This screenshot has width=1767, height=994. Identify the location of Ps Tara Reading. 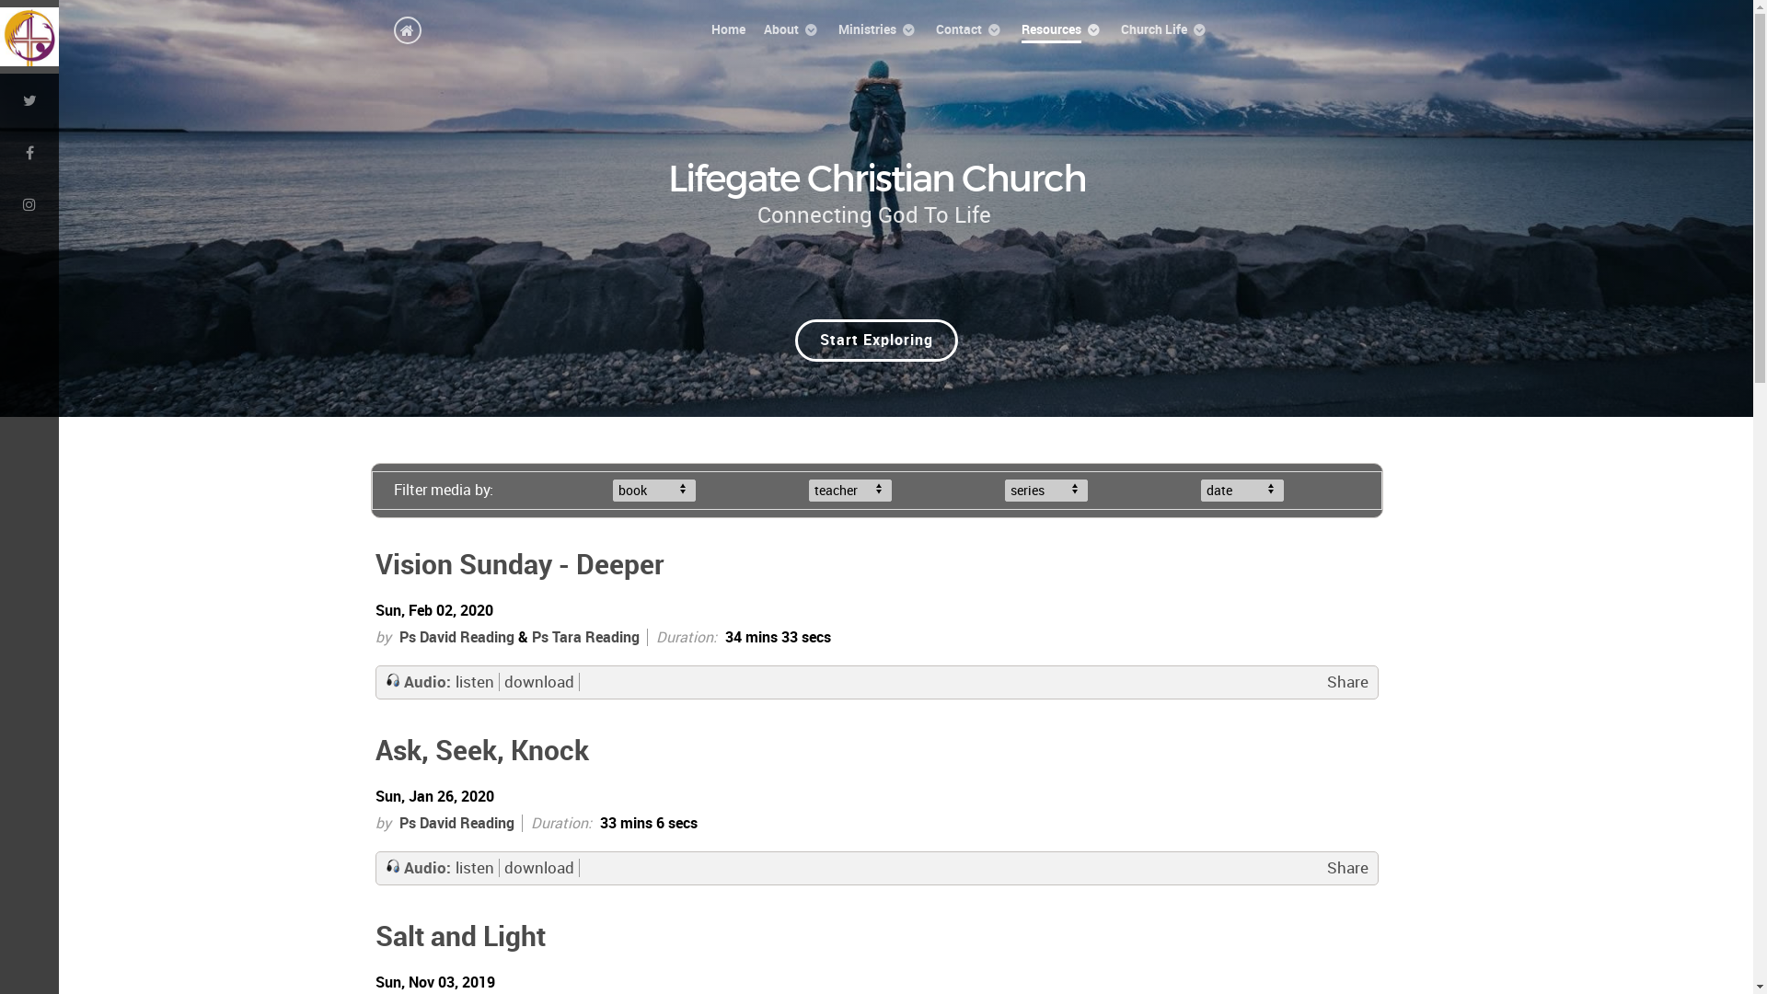
(585, 637).